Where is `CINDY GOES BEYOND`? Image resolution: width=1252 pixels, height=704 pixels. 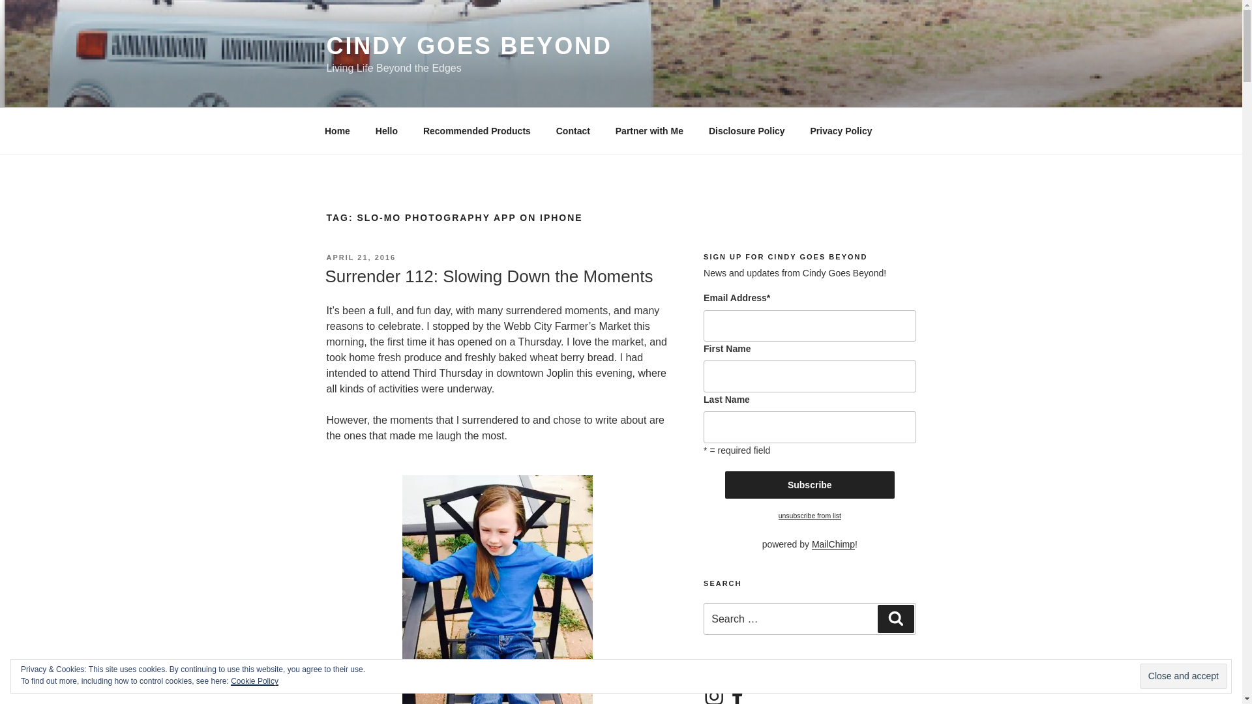
CINDY GOES BEYOND is located at coordinates (468, 46).